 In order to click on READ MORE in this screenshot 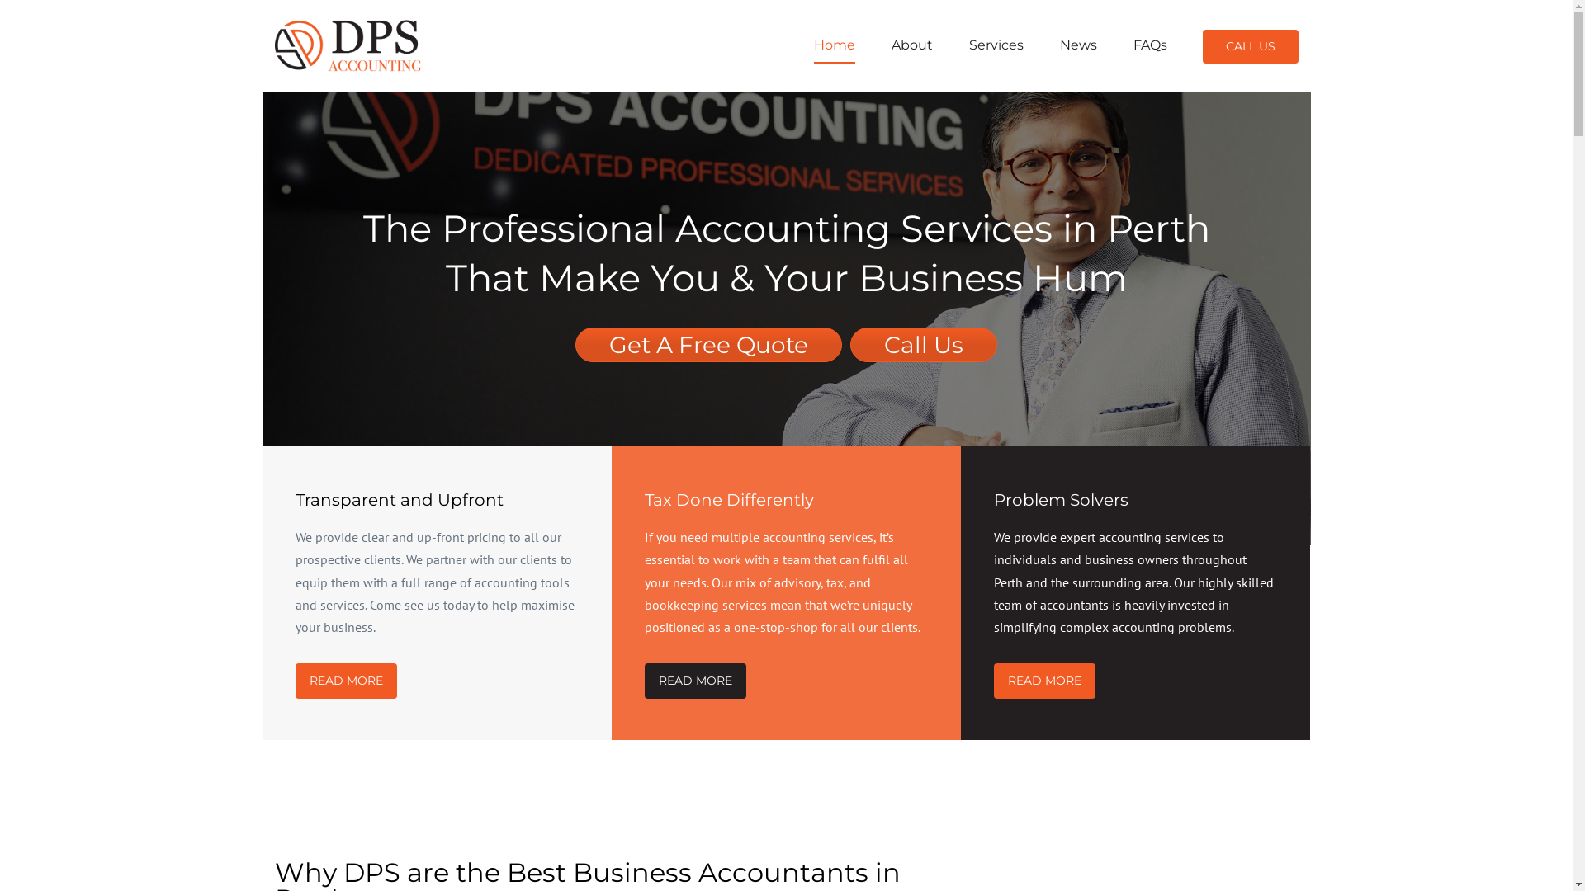, I will do `click(695, 681)`.